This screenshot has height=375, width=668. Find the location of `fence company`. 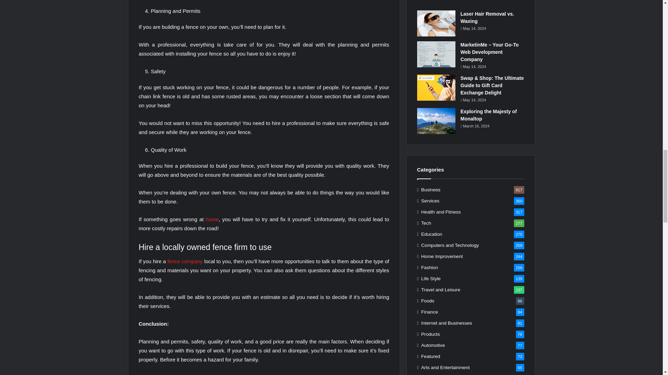

fence company is located at coordinates (185, 261).